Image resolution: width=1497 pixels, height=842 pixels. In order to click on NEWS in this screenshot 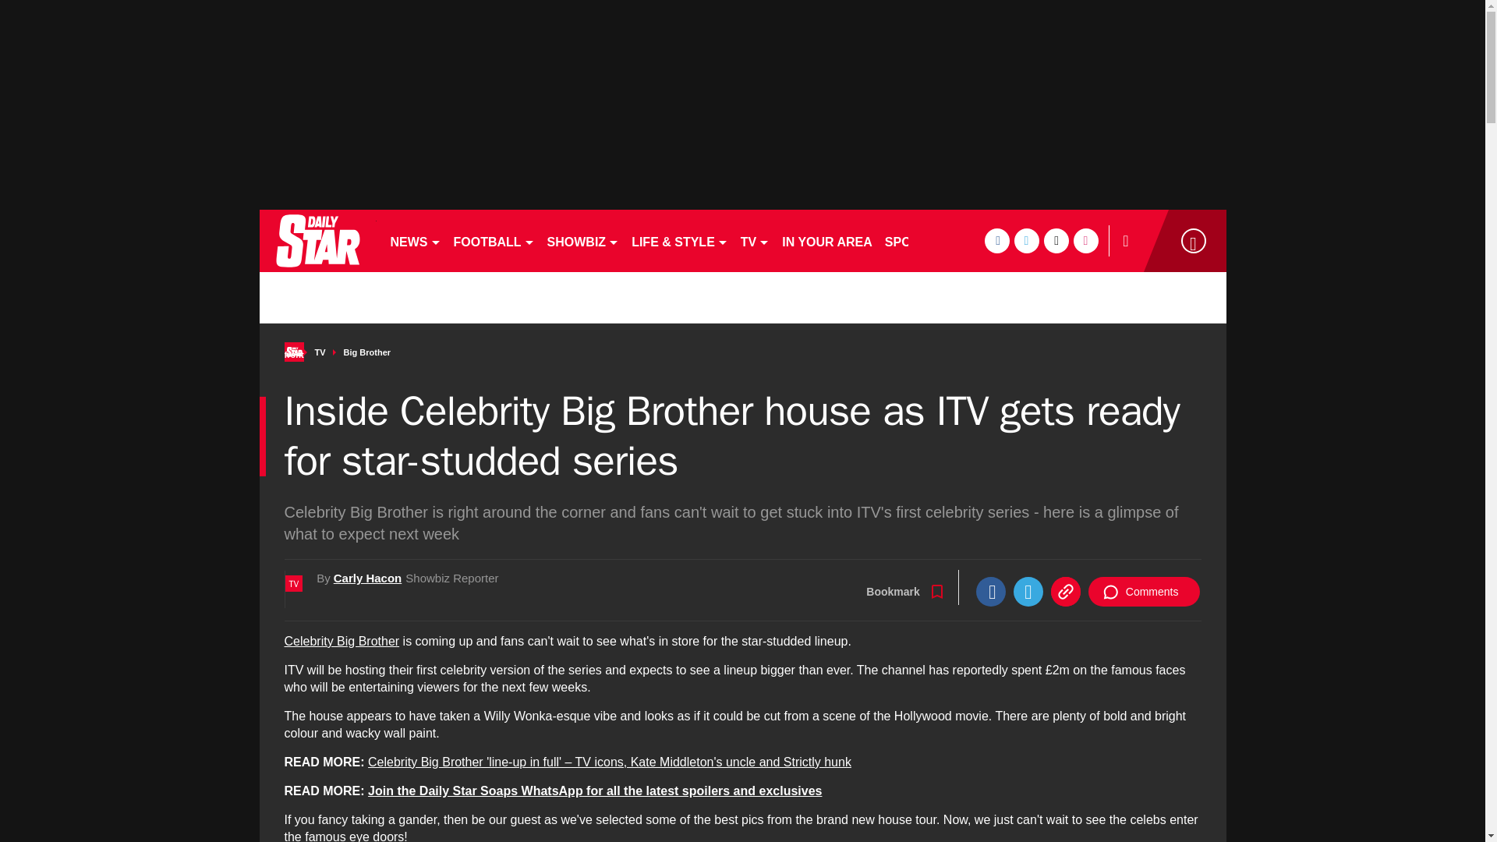, I will do `click(415, 240)`.